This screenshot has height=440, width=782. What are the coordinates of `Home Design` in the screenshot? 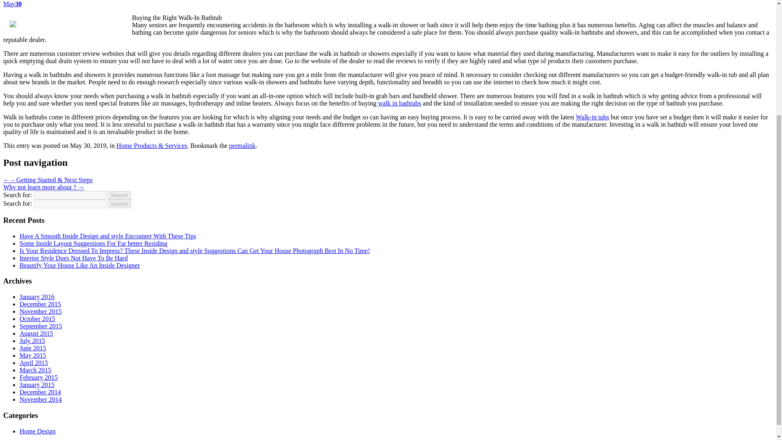 It's located at (37, 431).